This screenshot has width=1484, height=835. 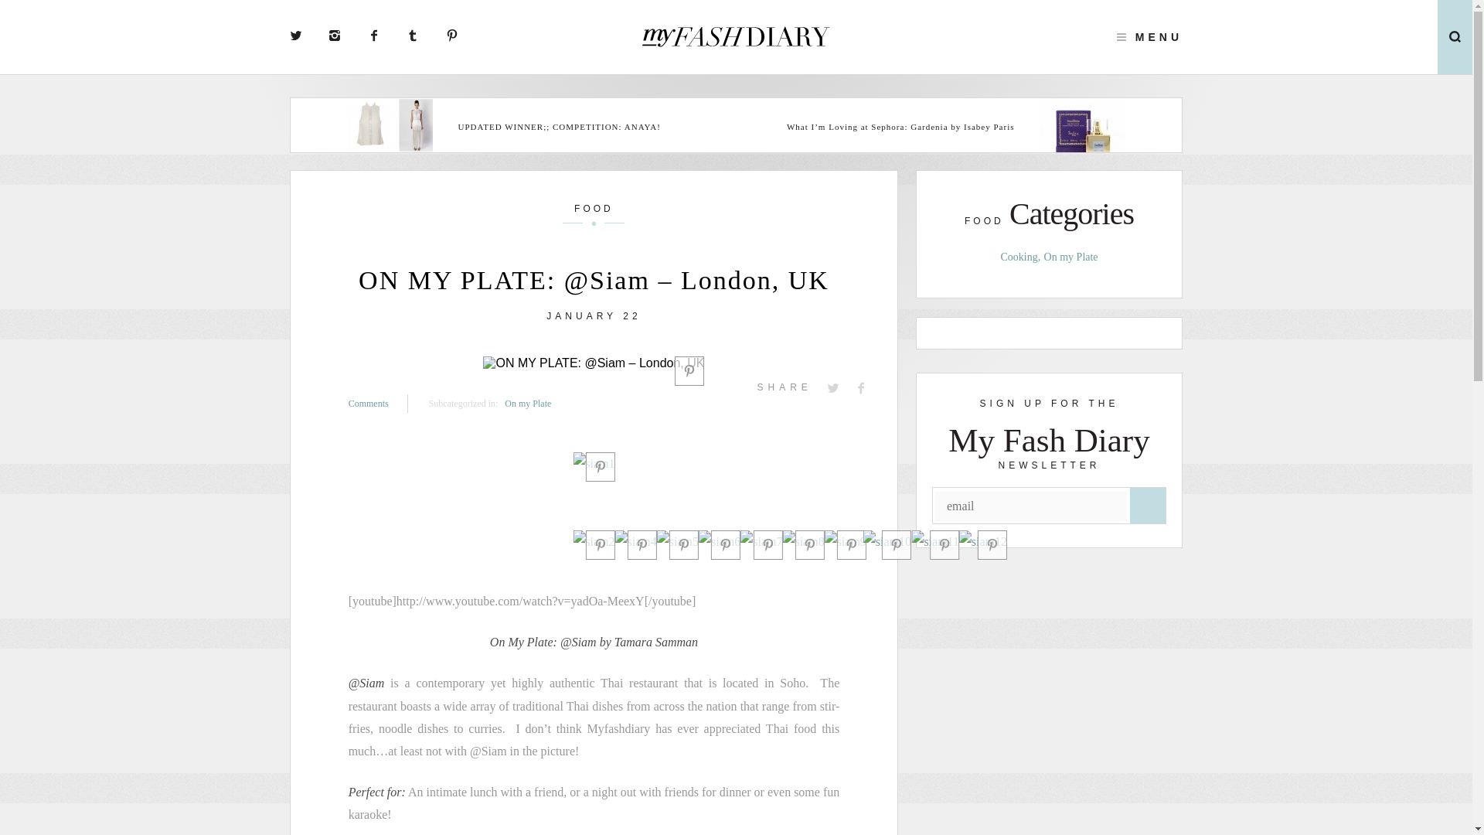 I want to click on siam5, so click(x=678, y=541).